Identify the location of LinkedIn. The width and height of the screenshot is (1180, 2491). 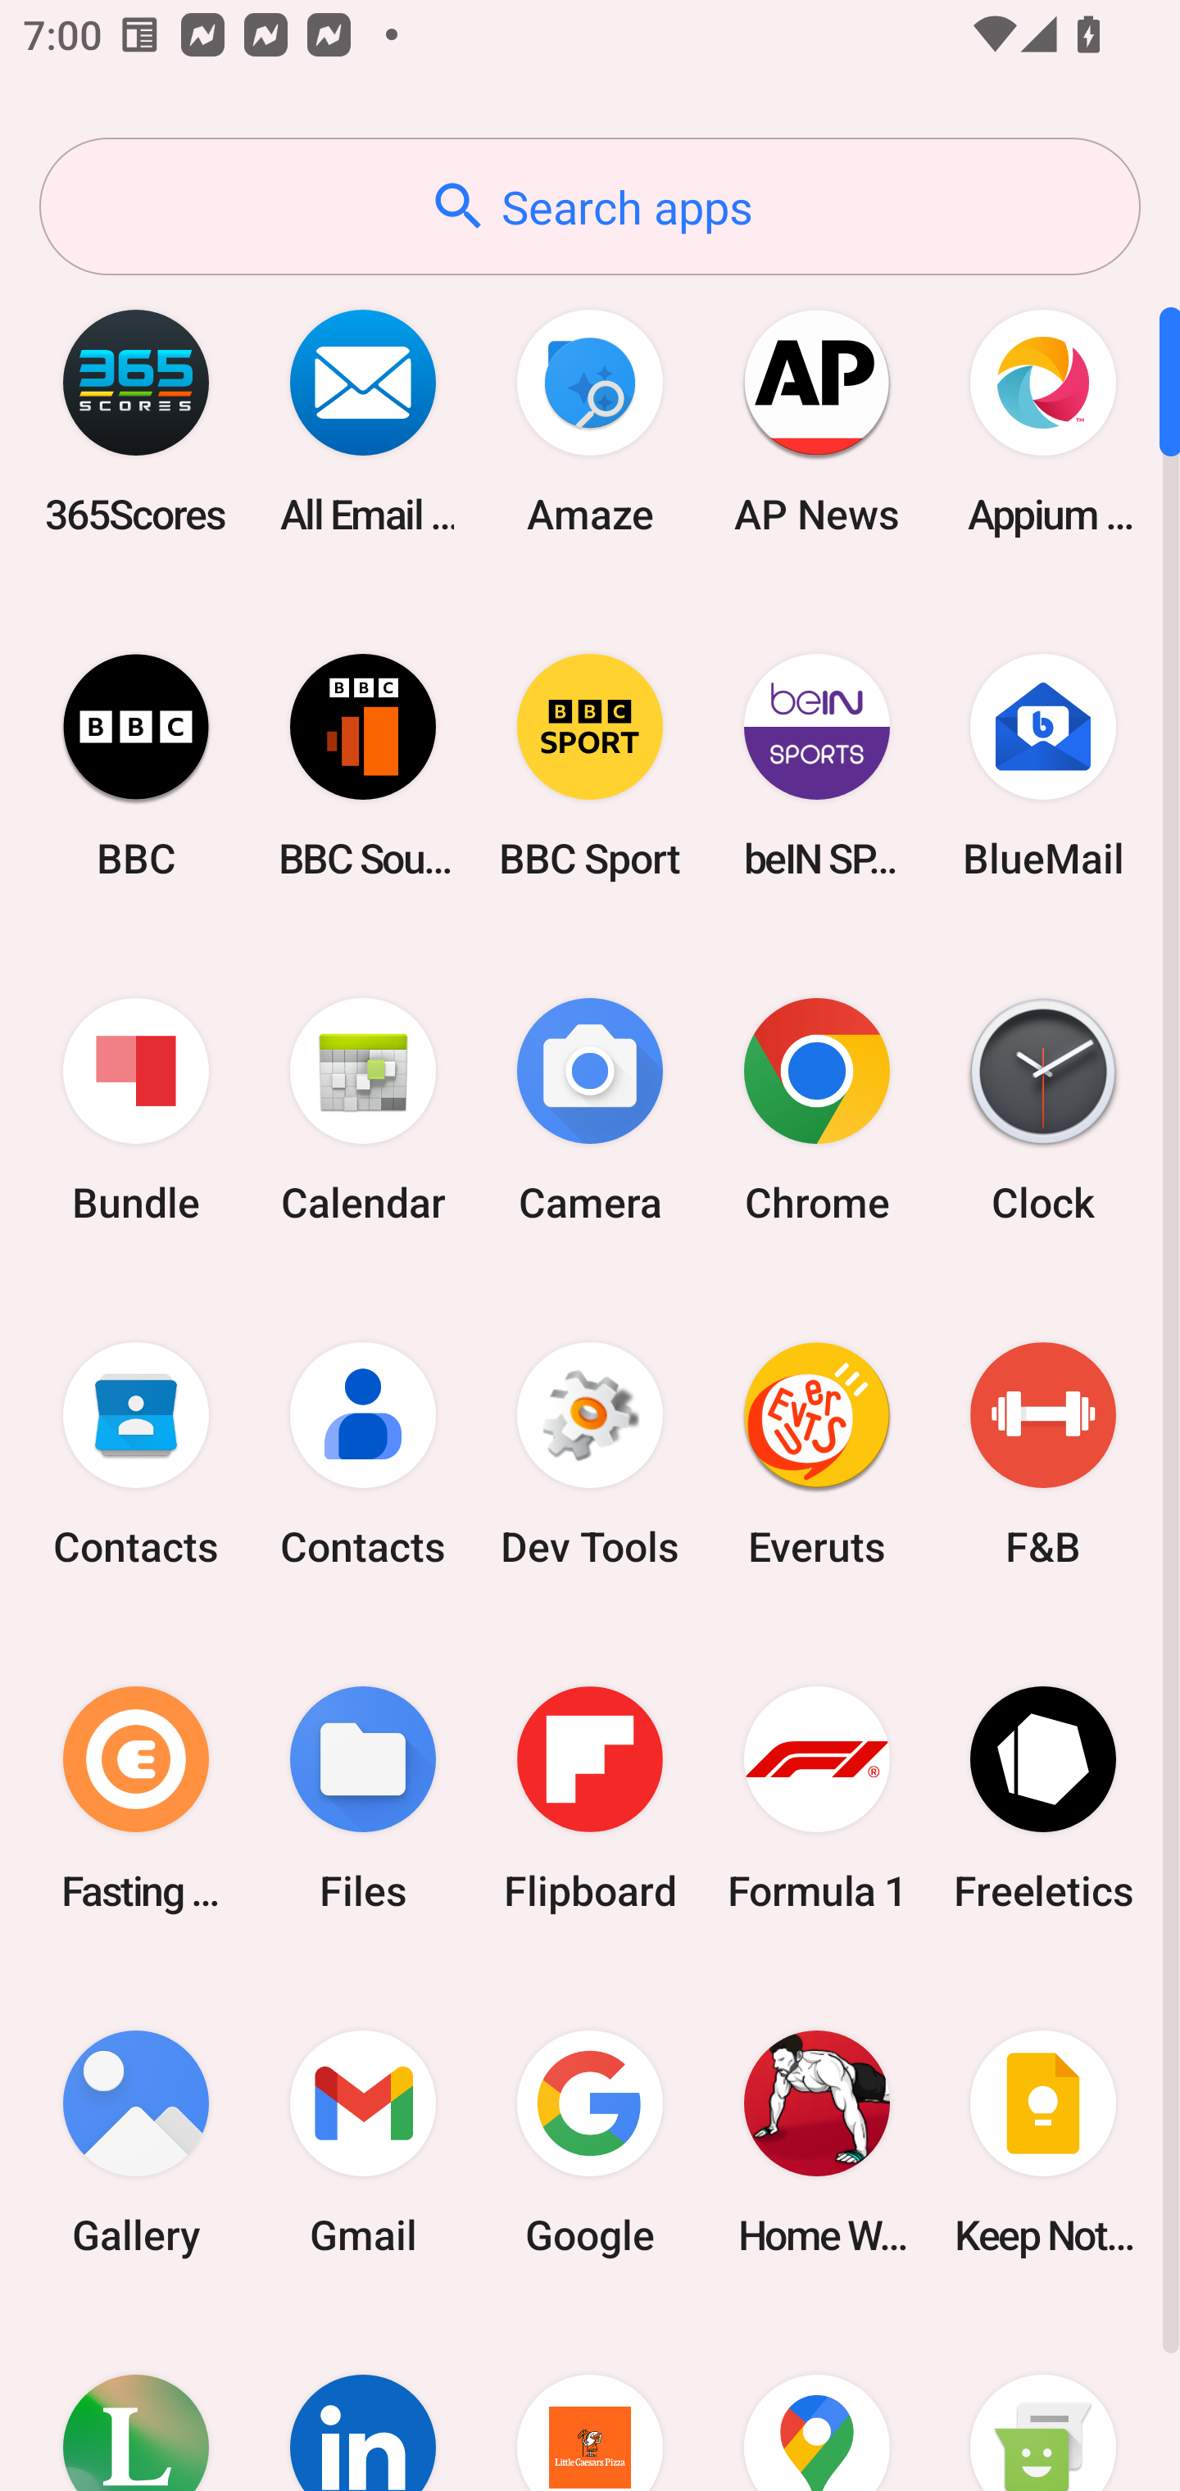
(363, 2403).